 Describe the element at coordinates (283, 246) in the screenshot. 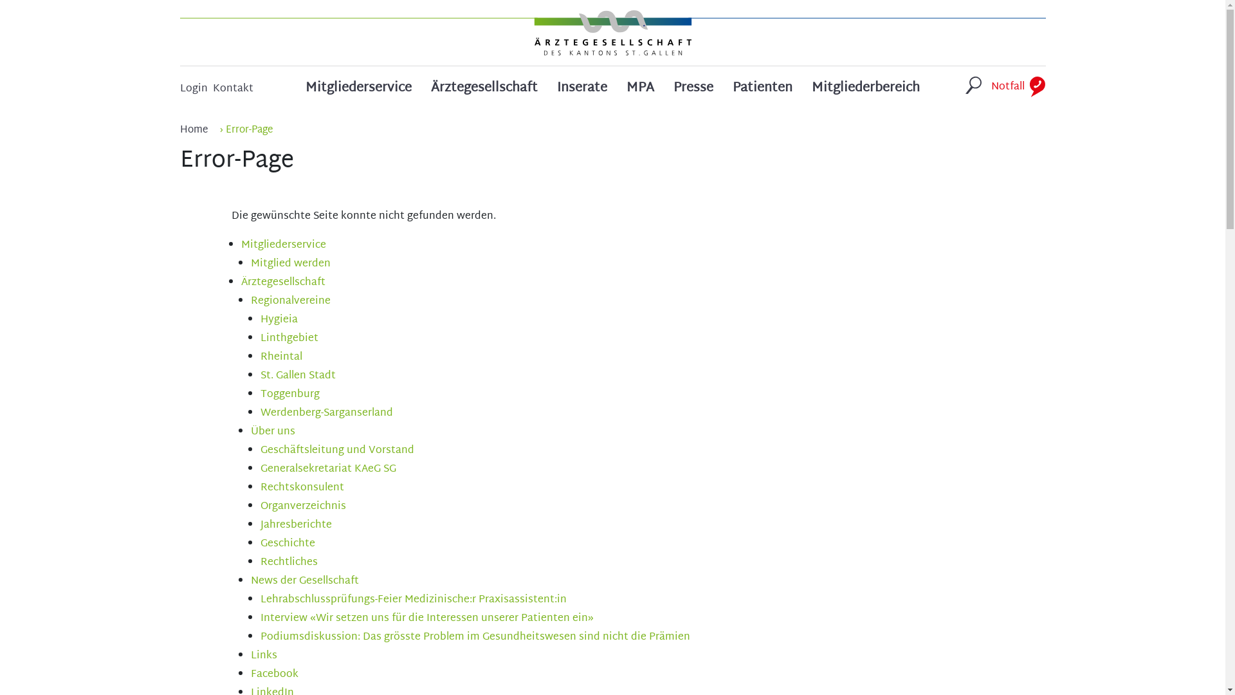

I see `Mitgliederservice` at that location.